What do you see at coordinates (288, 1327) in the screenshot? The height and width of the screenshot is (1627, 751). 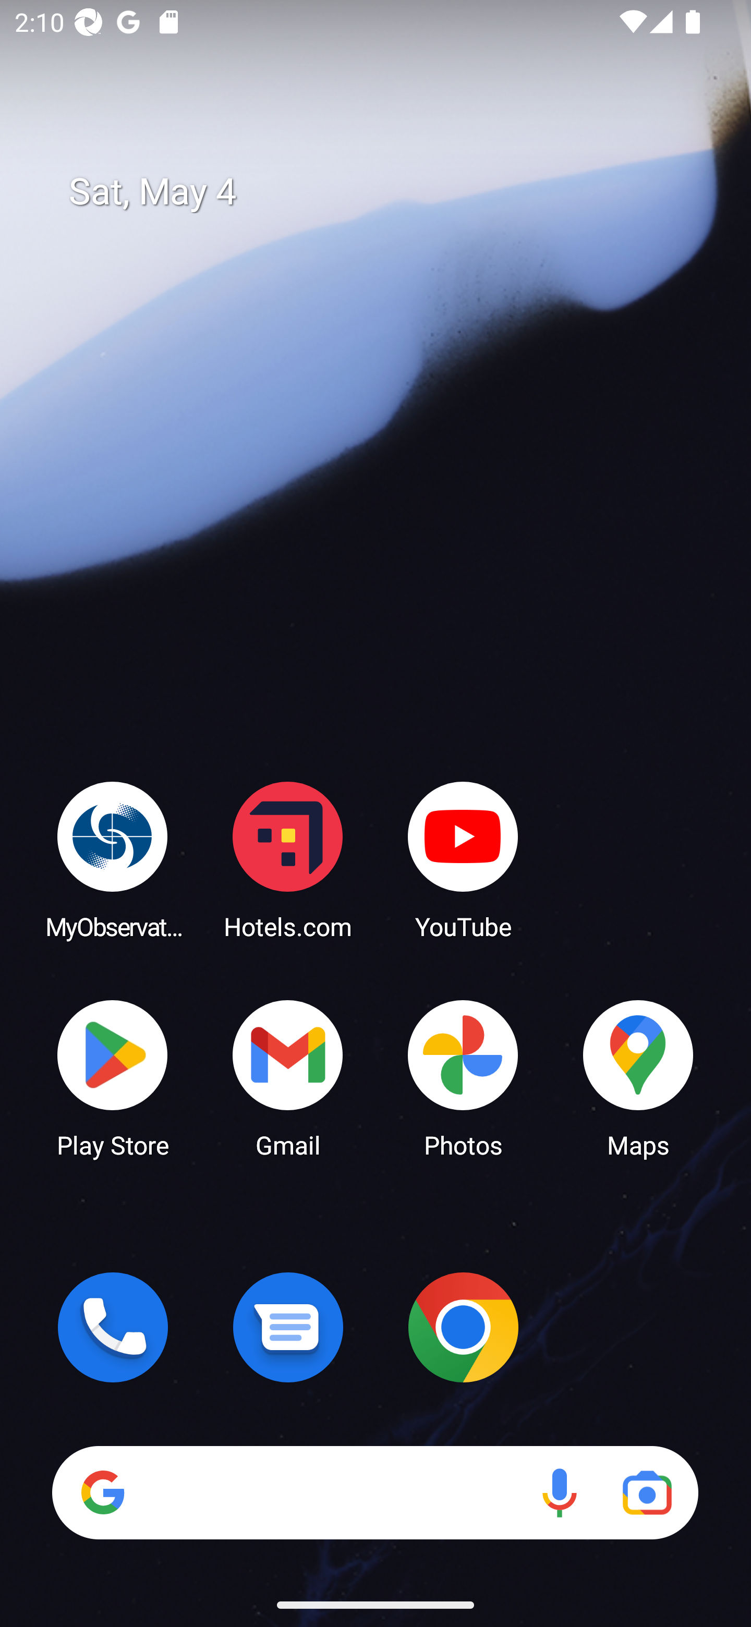 I see `Messages` at bounding box center [288, 1327].